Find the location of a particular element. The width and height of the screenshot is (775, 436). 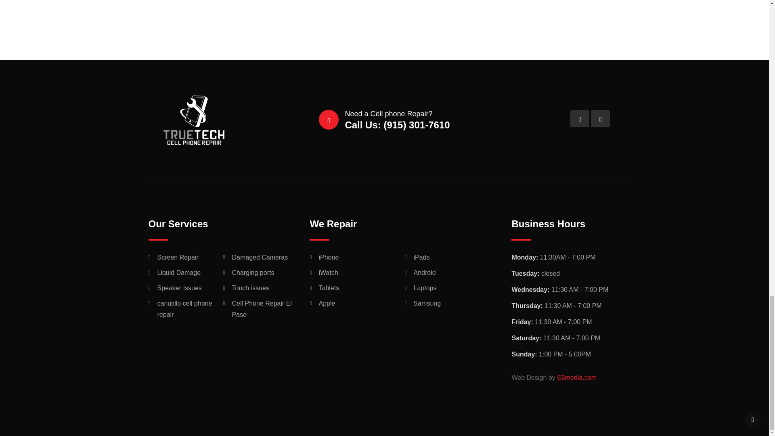

iPhone is located at coordinates (329, 258).